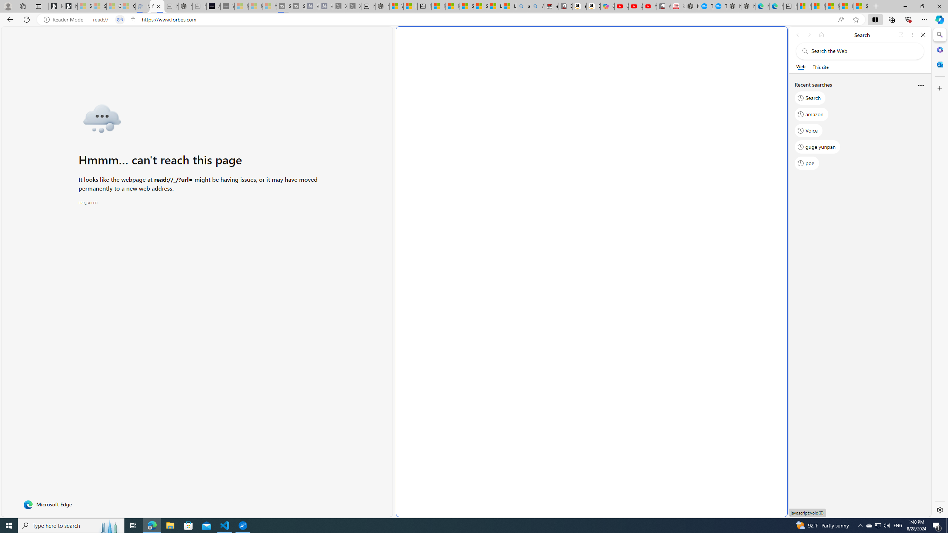  Describe the element at coordinates (921, 86) in the screenshot. I see `More options` at that location.